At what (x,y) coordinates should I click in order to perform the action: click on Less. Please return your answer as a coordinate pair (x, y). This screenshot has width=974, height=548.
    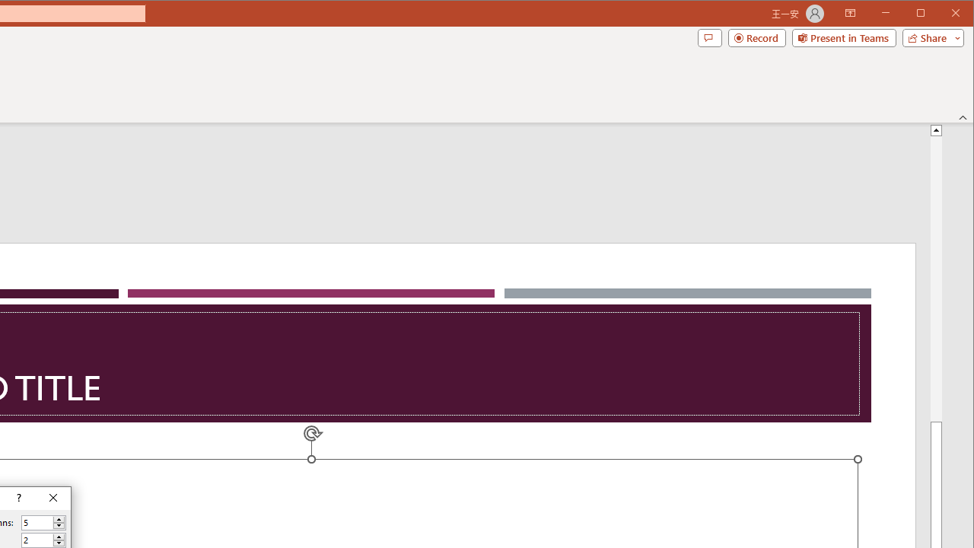
    Looking at the image, I should click on (59, 543).